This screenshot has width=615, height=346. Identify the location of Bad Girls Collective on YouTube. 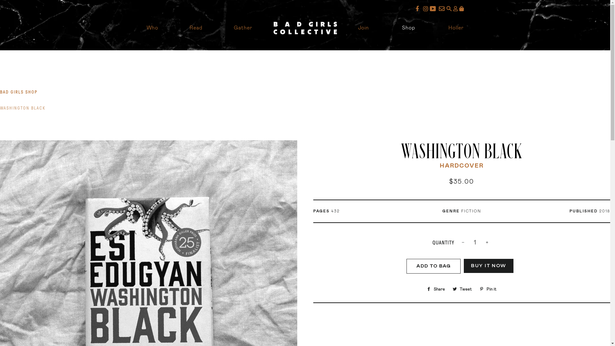
(434, 9).